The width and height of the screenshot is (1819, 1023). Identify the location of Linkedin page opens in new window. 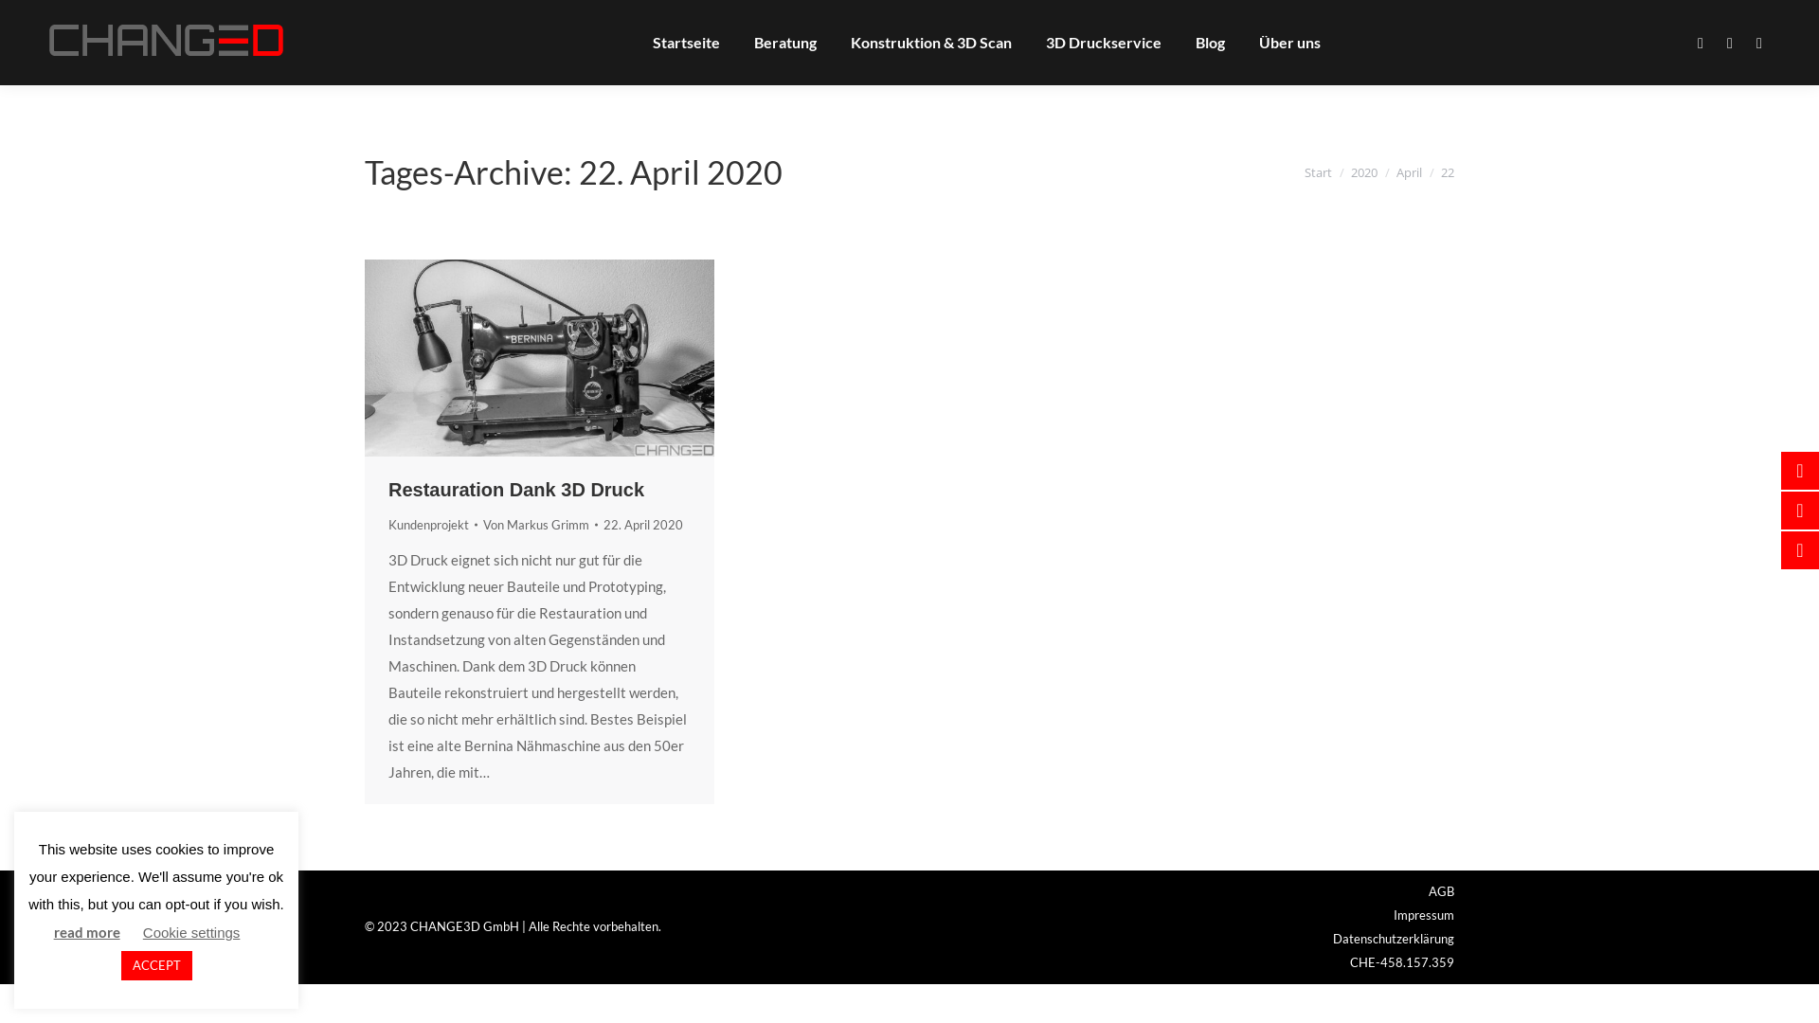
(1759, 44).